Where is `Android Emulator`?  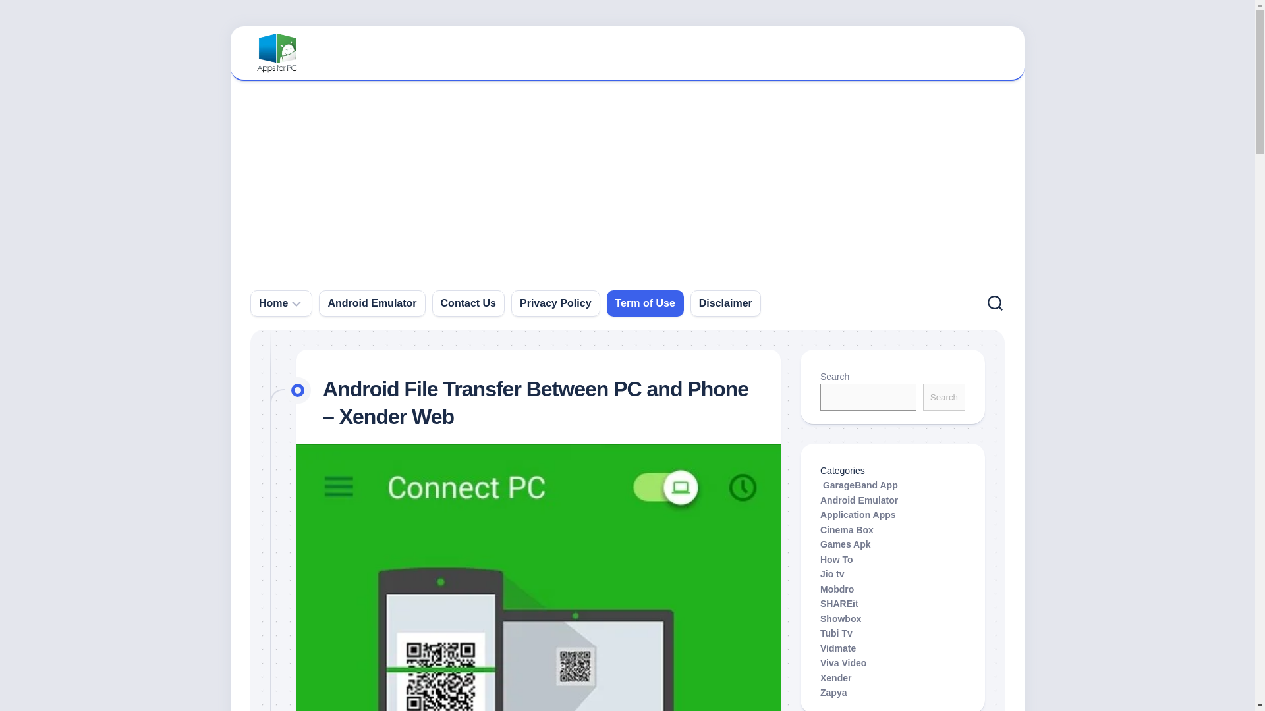
Android Emulator is located at coordinates (372, 303).